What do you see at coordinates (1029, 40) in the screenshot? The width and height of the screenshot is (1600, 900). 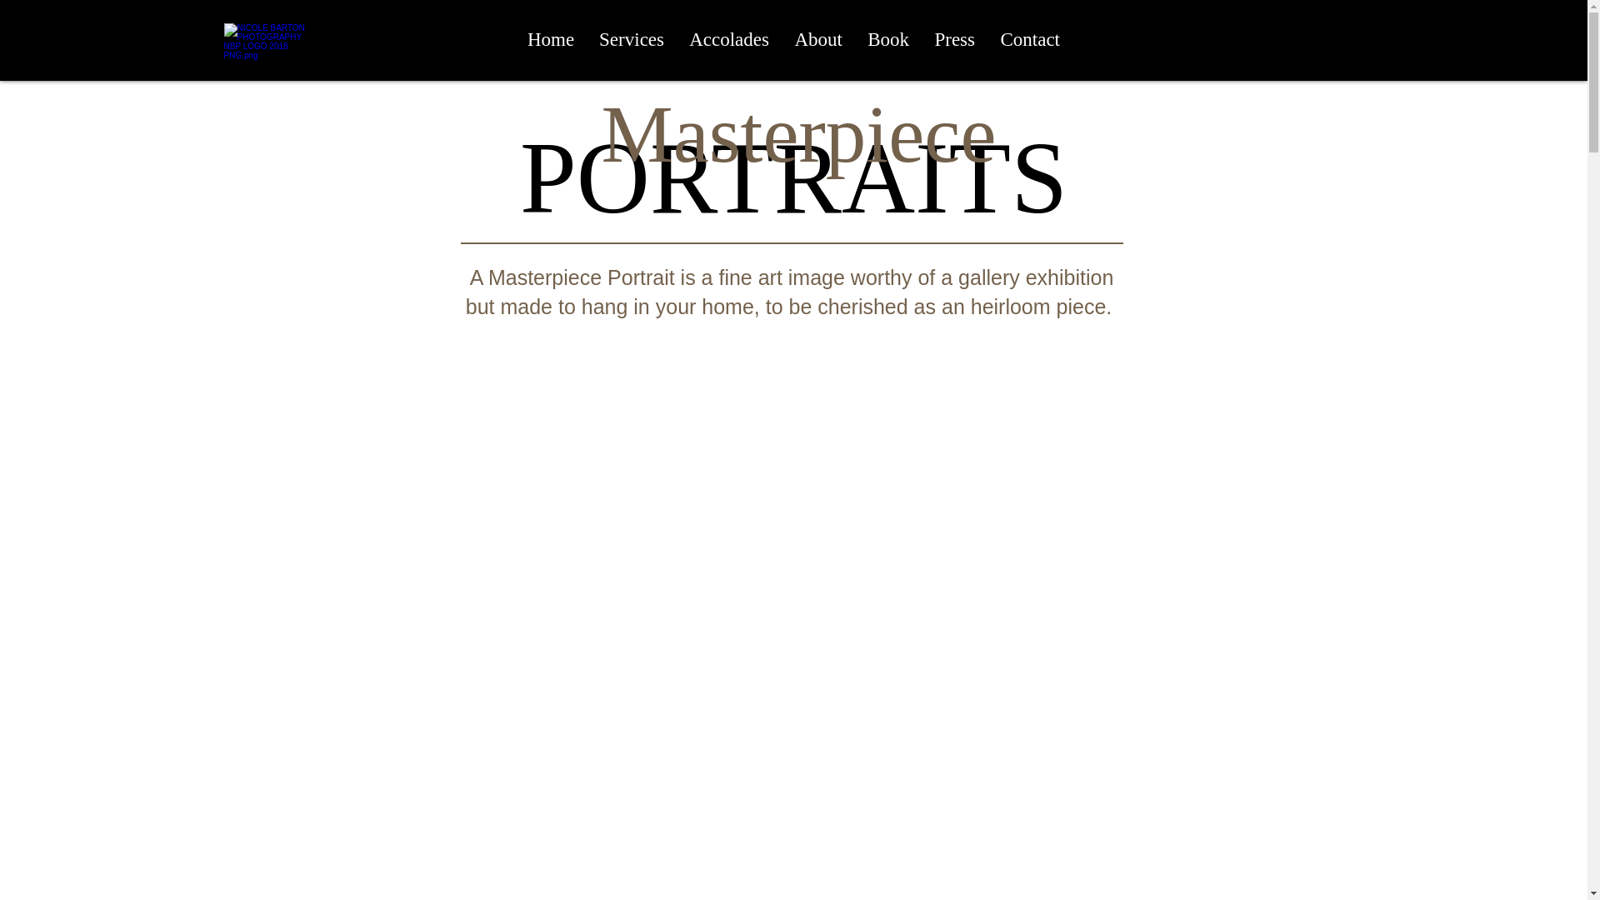 I see `Contact` at bounding box center [1029, 40].